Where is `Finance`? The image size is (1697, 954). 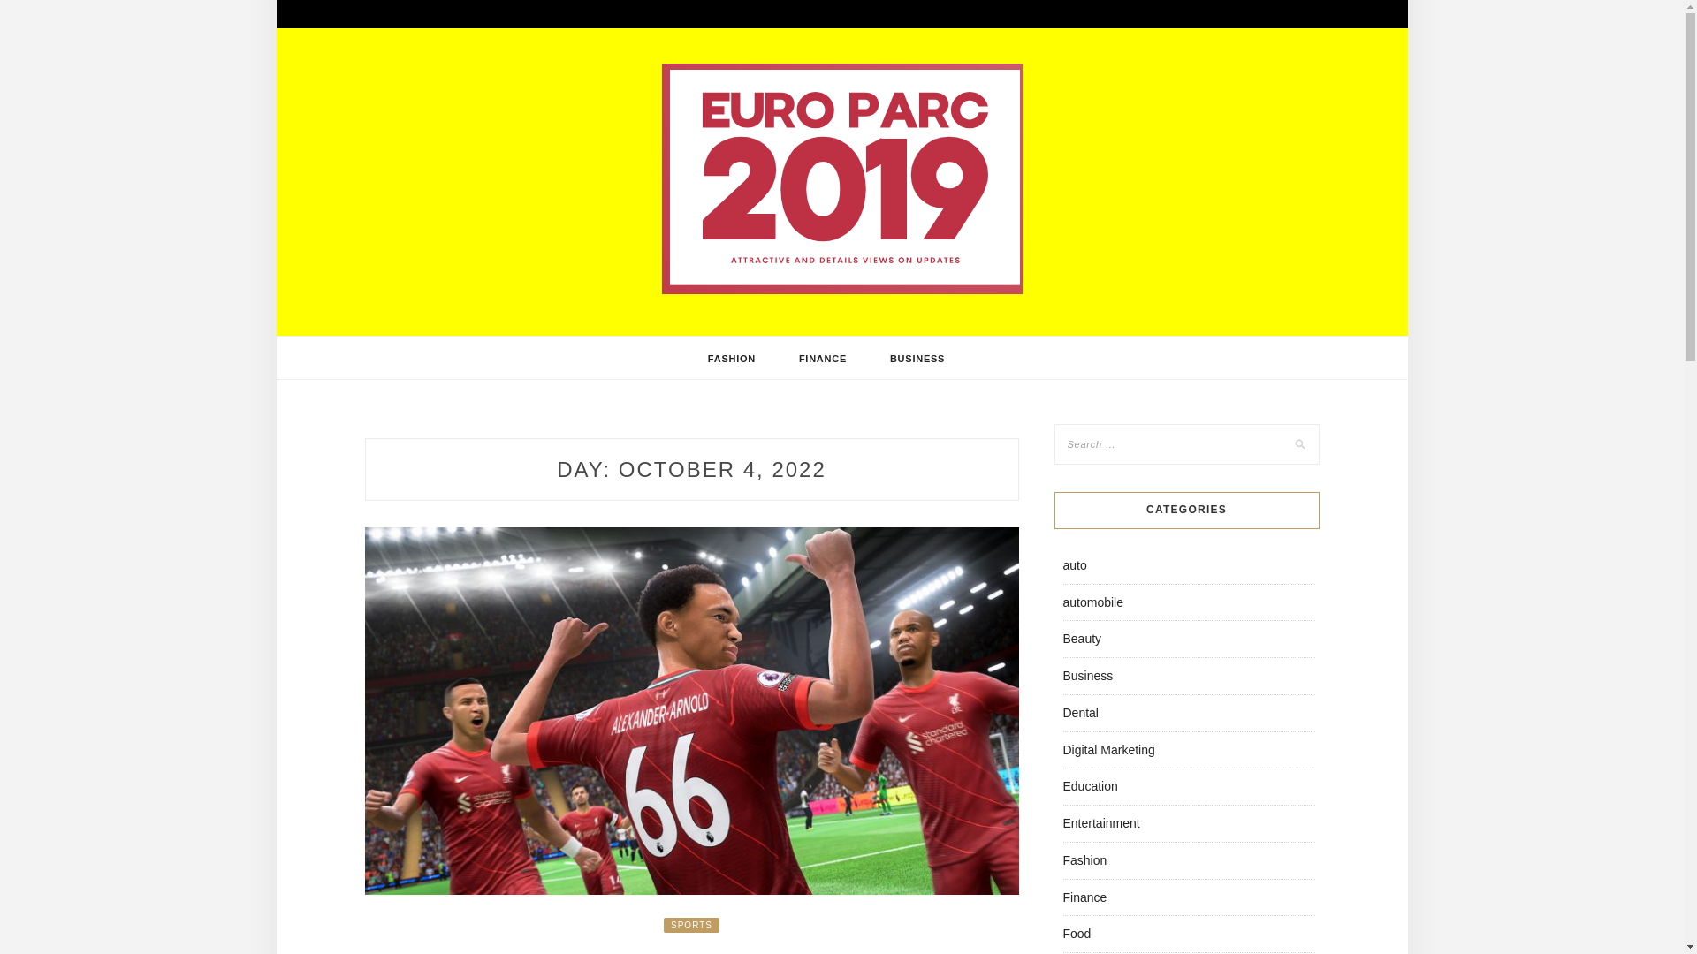 Finance is located at coordinates (1084, 897).